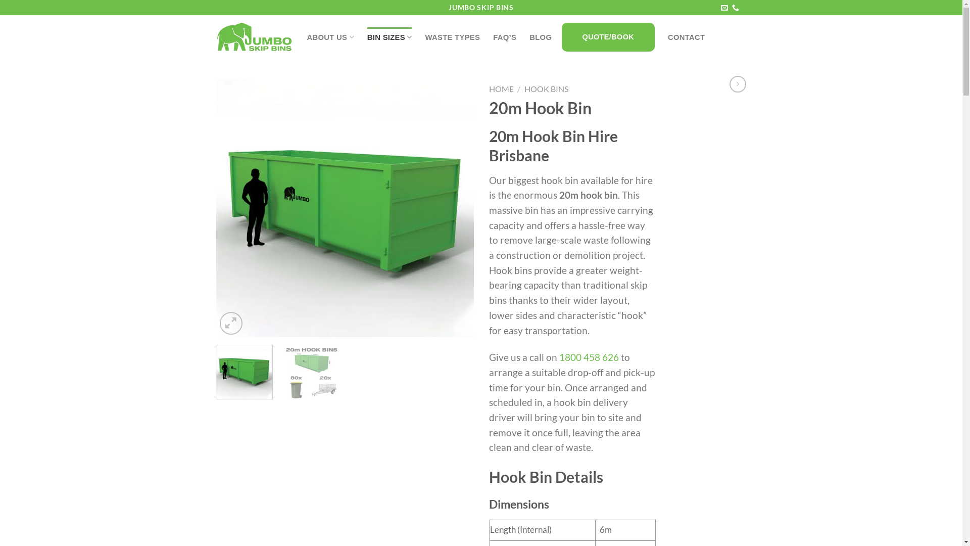 Image resolution: width=970 pixels, height=546 pixels. What do you see at coordinates (589, 357) in the screenshot?
I see `1800 458 626` at bounding box center [589, 357].